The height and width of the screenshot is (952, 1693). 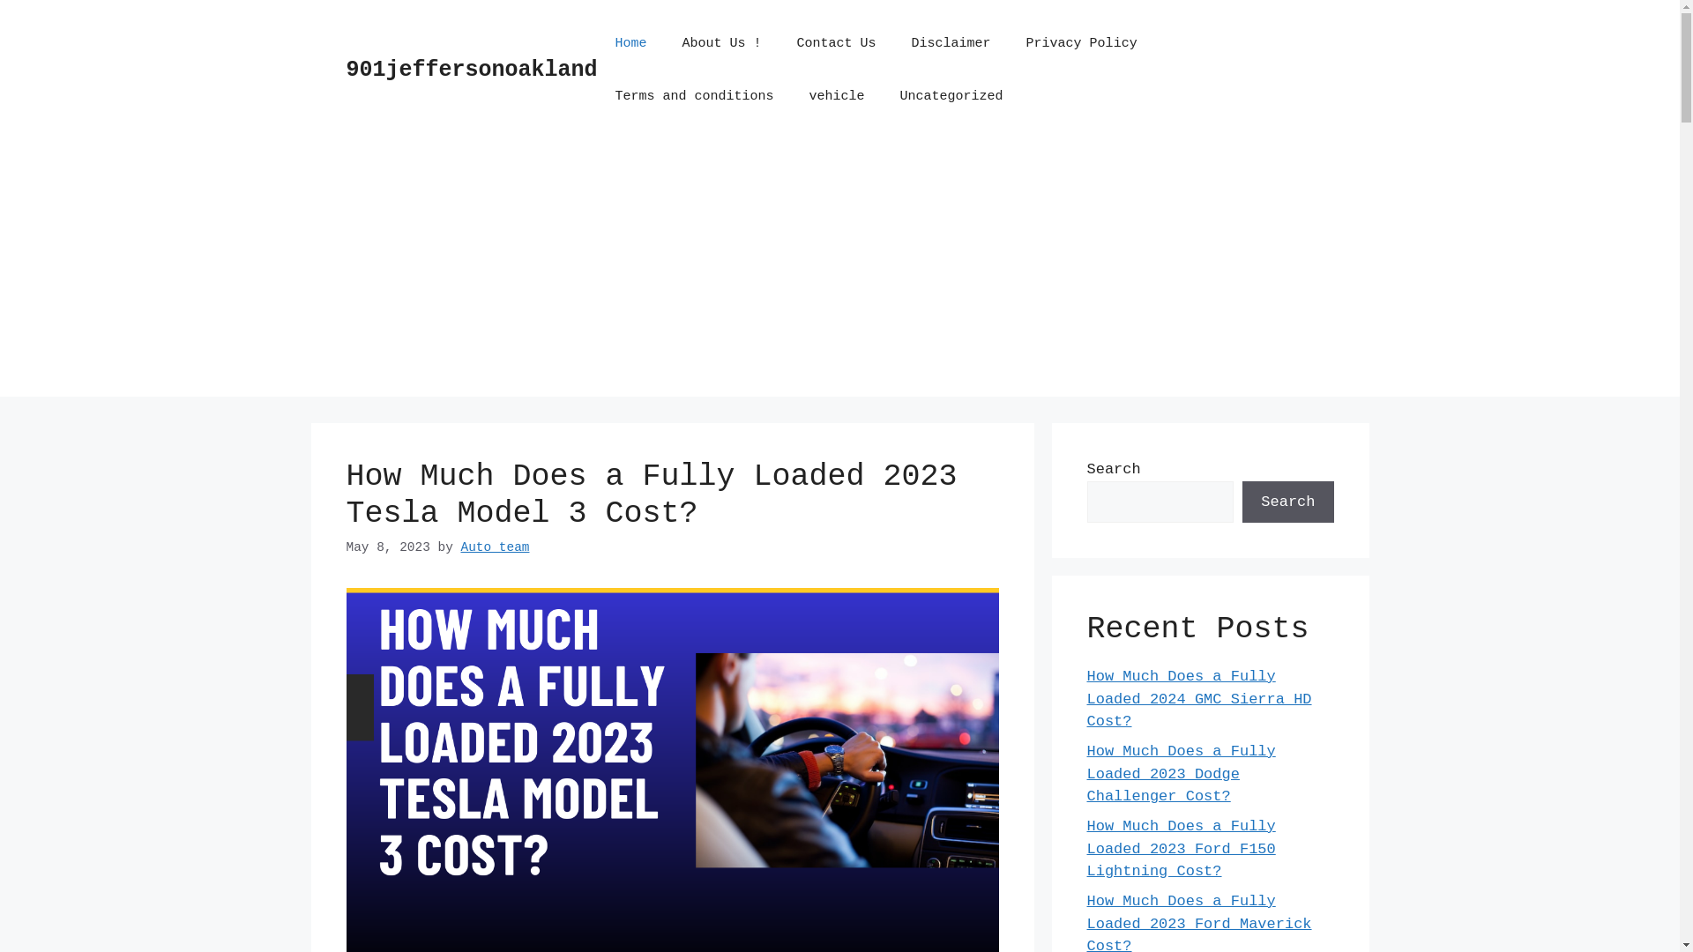 What do you see at coordinates (1181, 774) in the screenshot?
I see `How Much Does a Fully Loaded 2023 Dodge Challenger Cost?` at bounding box center [1181, 774].